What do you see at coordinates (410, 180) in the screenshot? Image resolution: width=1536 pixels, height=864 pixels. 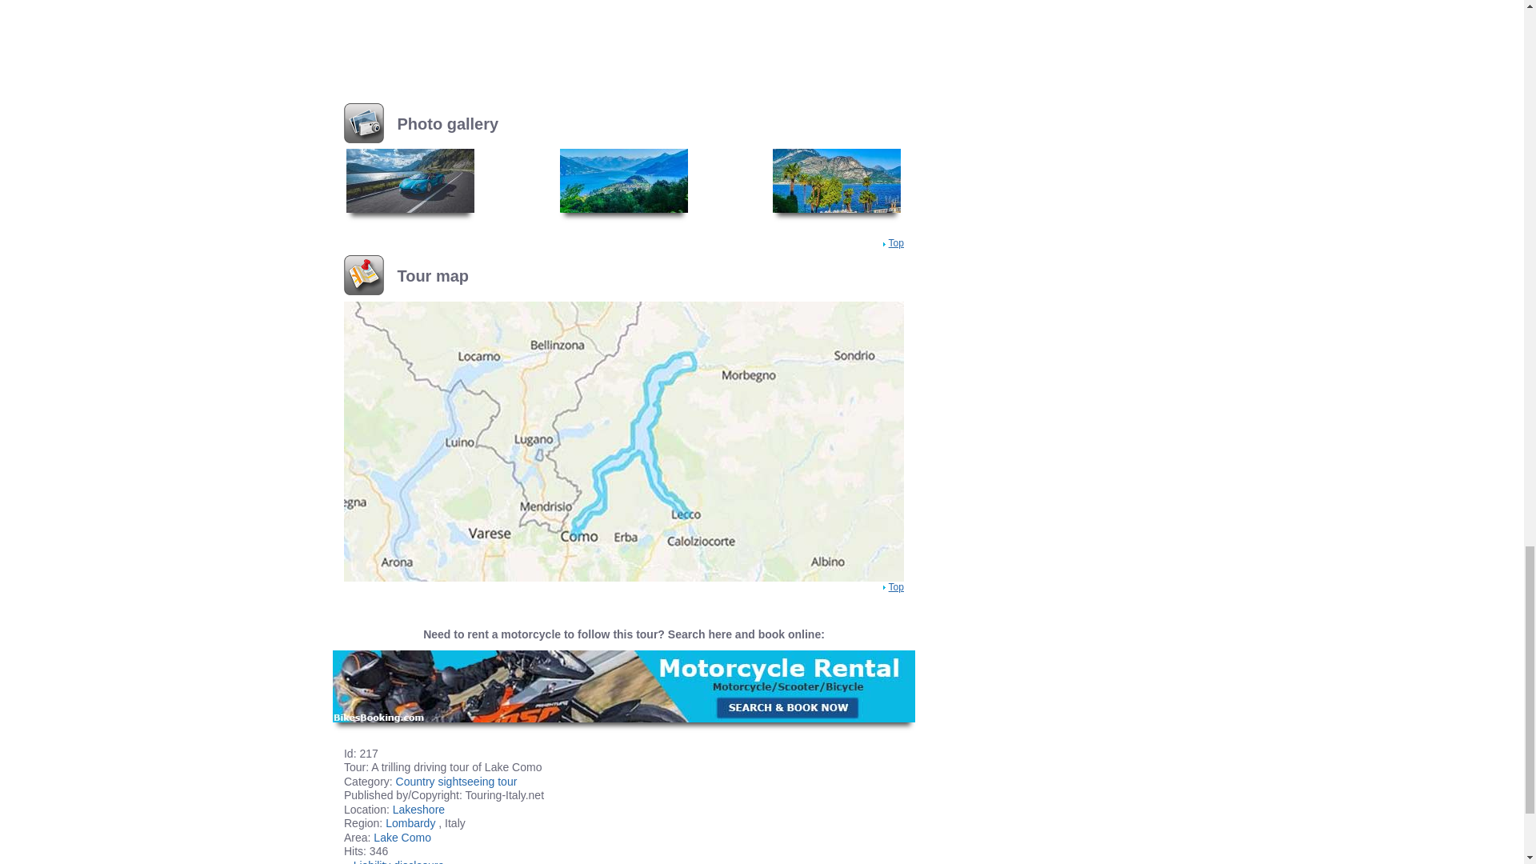 I see `Tour in Italy: A trilling driving tour of Lake Como - Pic 1` at bounding box center [410, 180].